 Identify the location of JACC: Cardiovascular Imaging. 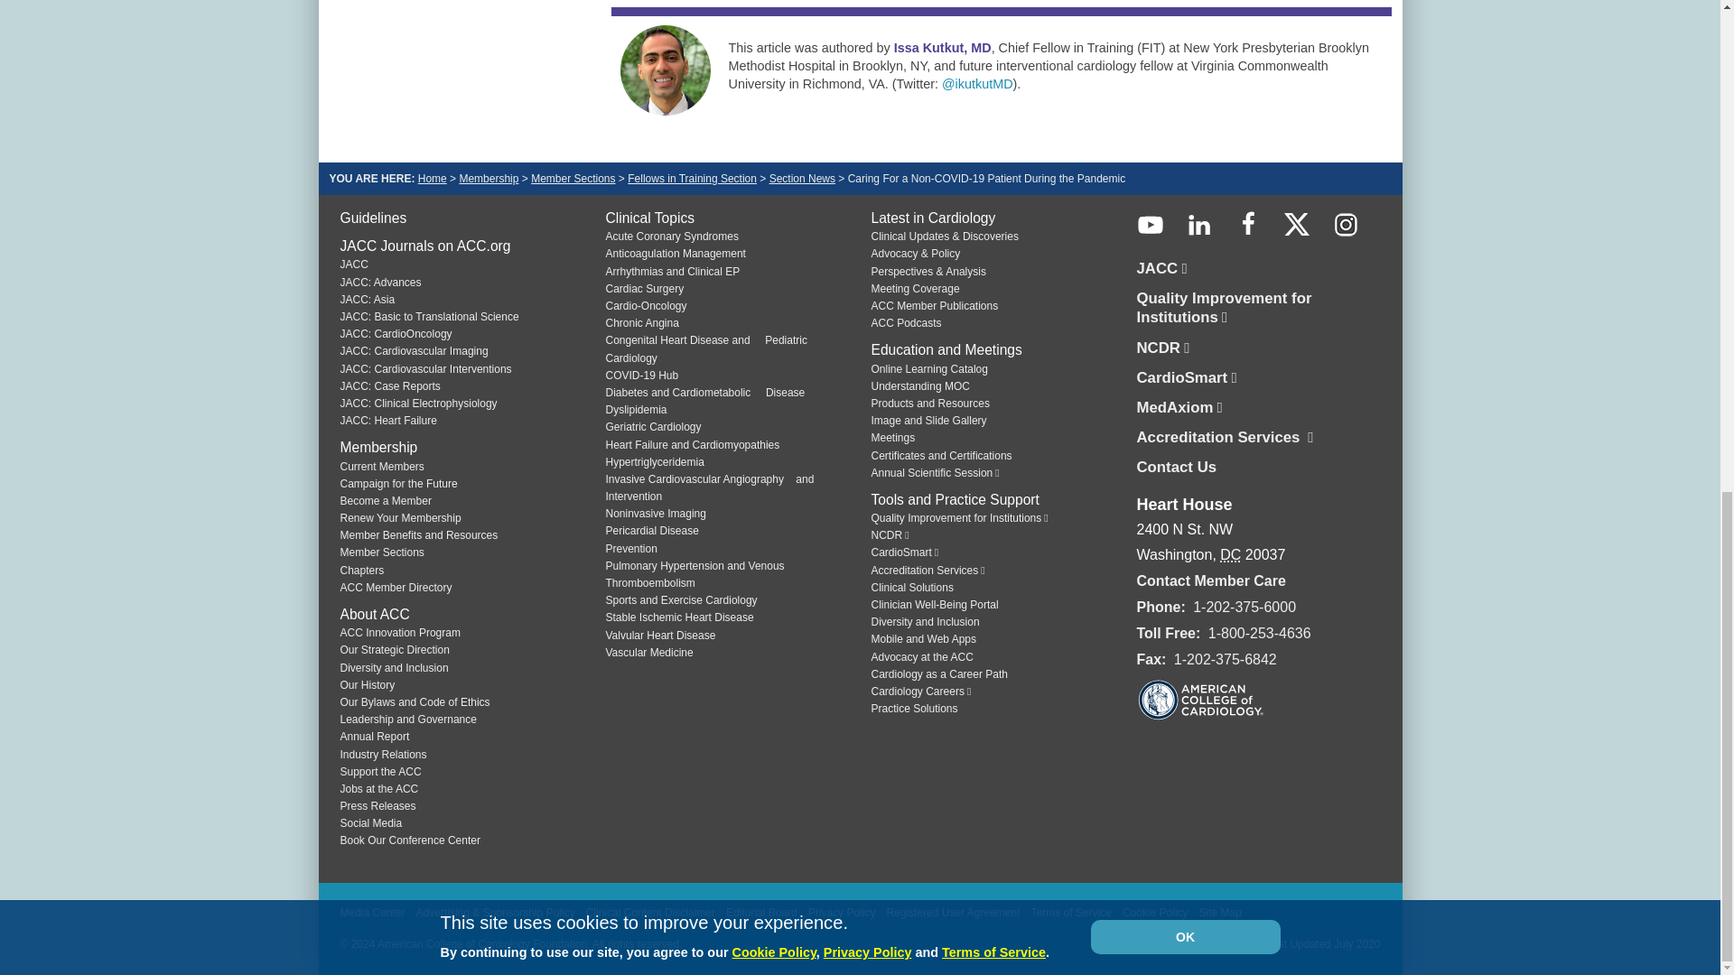
(414, 351).